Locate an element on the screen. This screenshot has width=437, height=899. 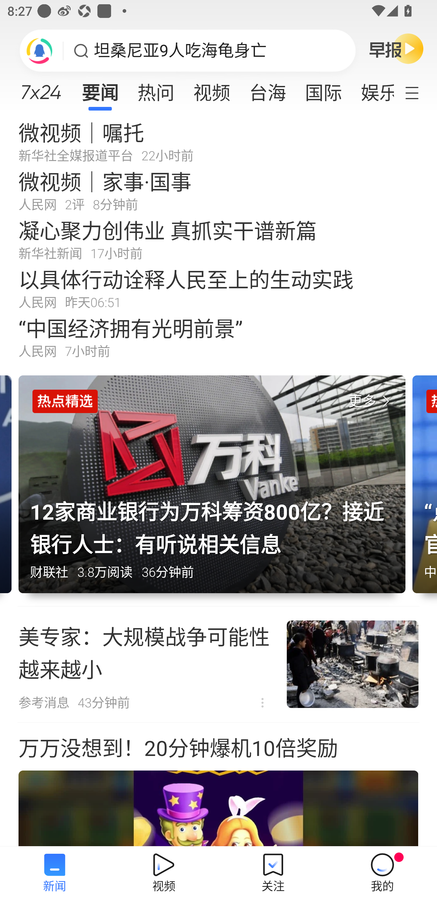
美专家：大规模战争可能性越来越小 参考消息 43分钟前  不感兴趣 is located at coordinates (218, 664).